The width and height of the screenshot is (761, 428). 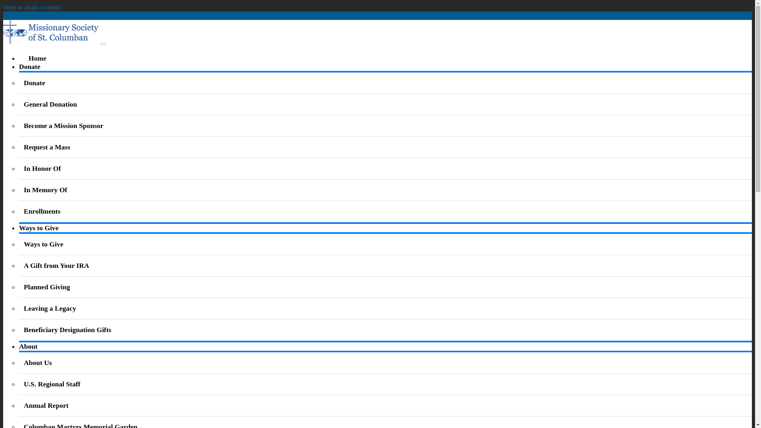 What do you see at coordinates (50, 308) in the screenshot?
I see `Leaving a Legacy` at bounding box center [50, 308].